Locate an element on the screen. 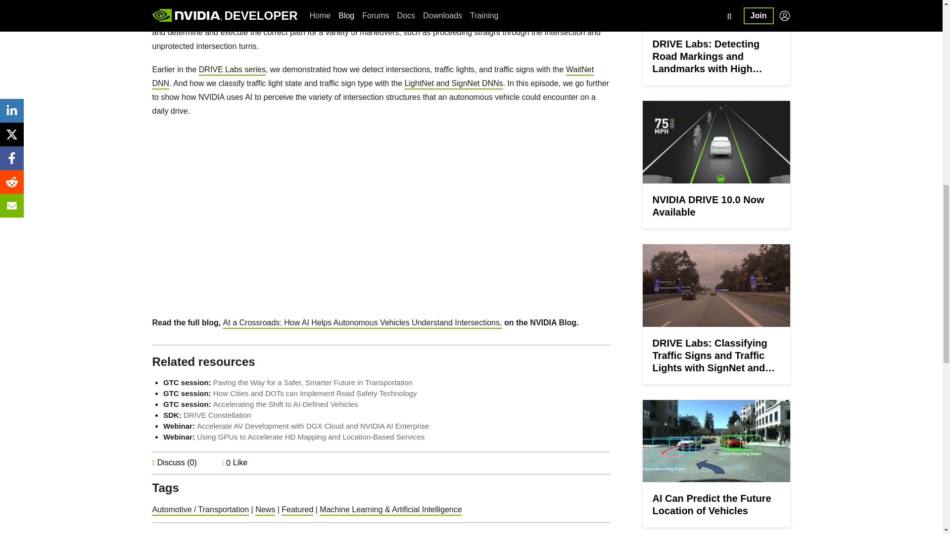 This screenshot has width=950, height=534. Featured is located at coordinates (297, 509).